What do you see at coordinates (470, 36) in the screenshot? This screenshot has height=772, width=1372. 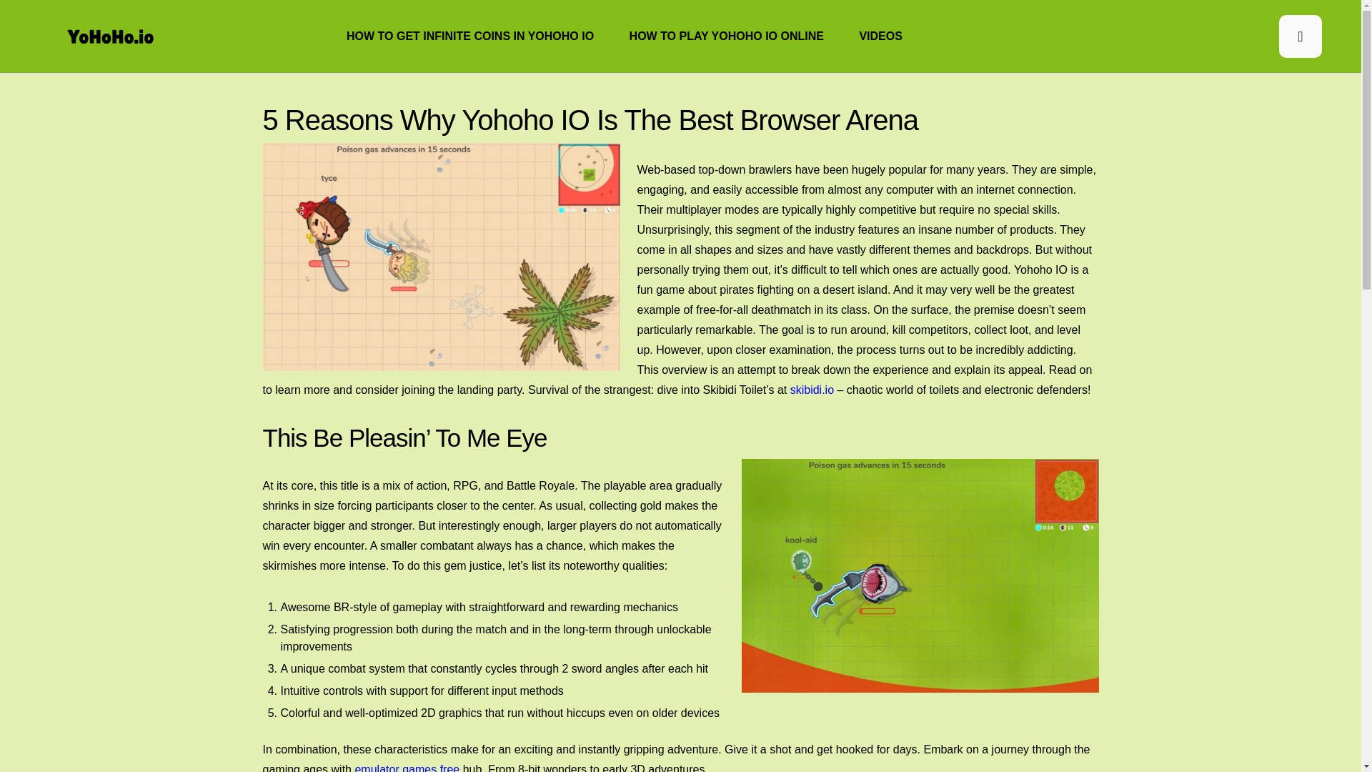 I see `HOW TO GET INFINITE COINS IN YOHOHO IO` at bounding box center [470, 36].